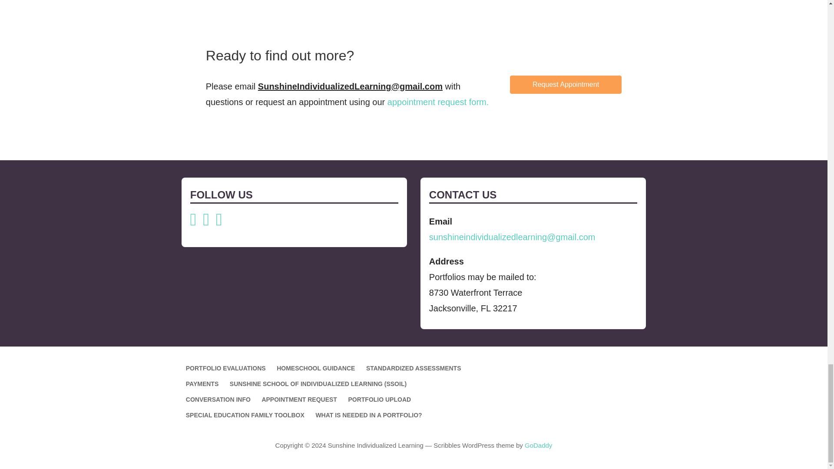  I want to click on STANDARDIZED ASSESSMENTS, so click(414, 368).